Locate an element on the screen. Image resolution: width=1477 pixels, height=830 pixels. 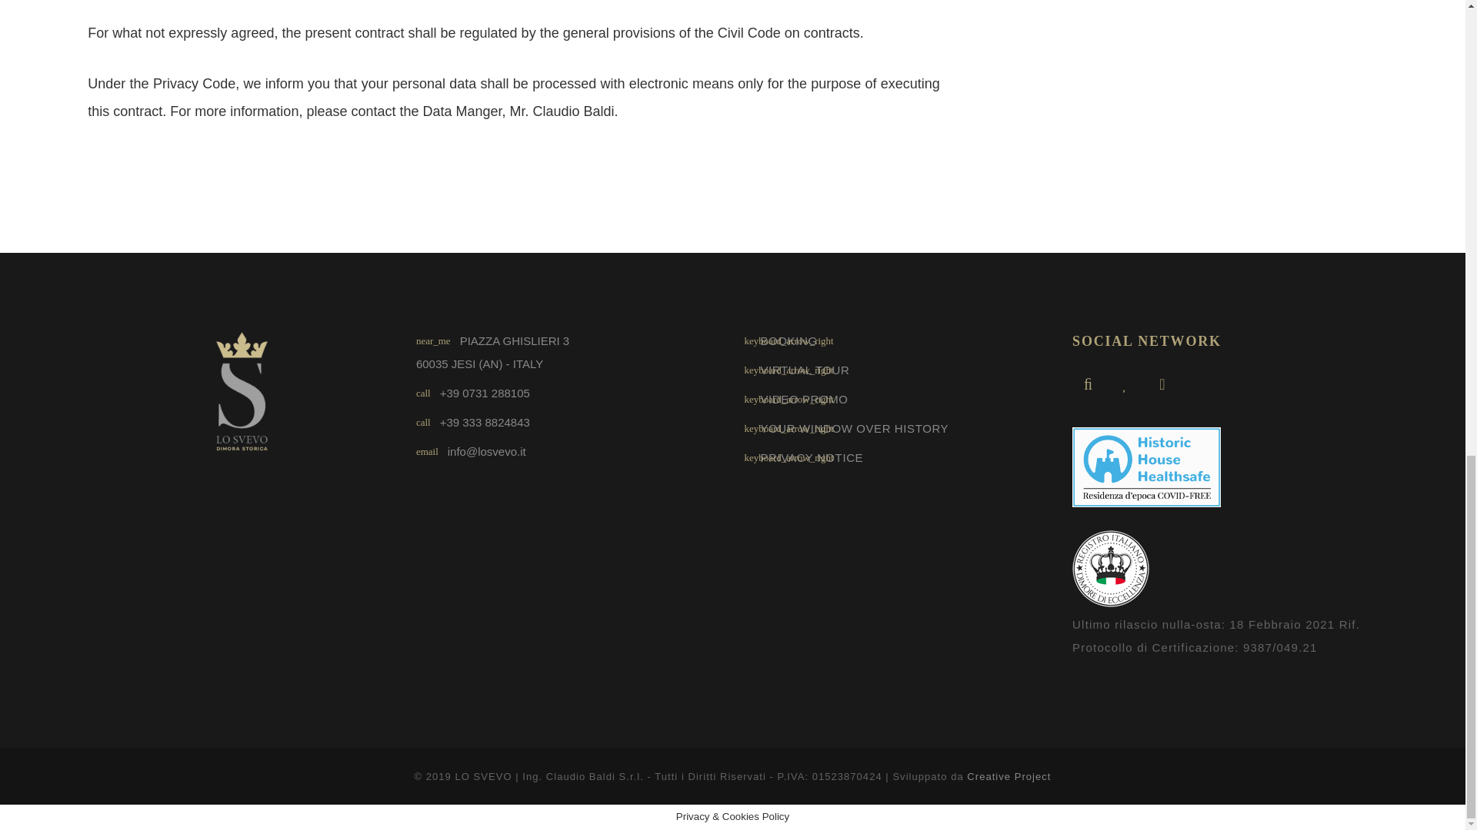
Instagram is located at coordinates (1125, 383).